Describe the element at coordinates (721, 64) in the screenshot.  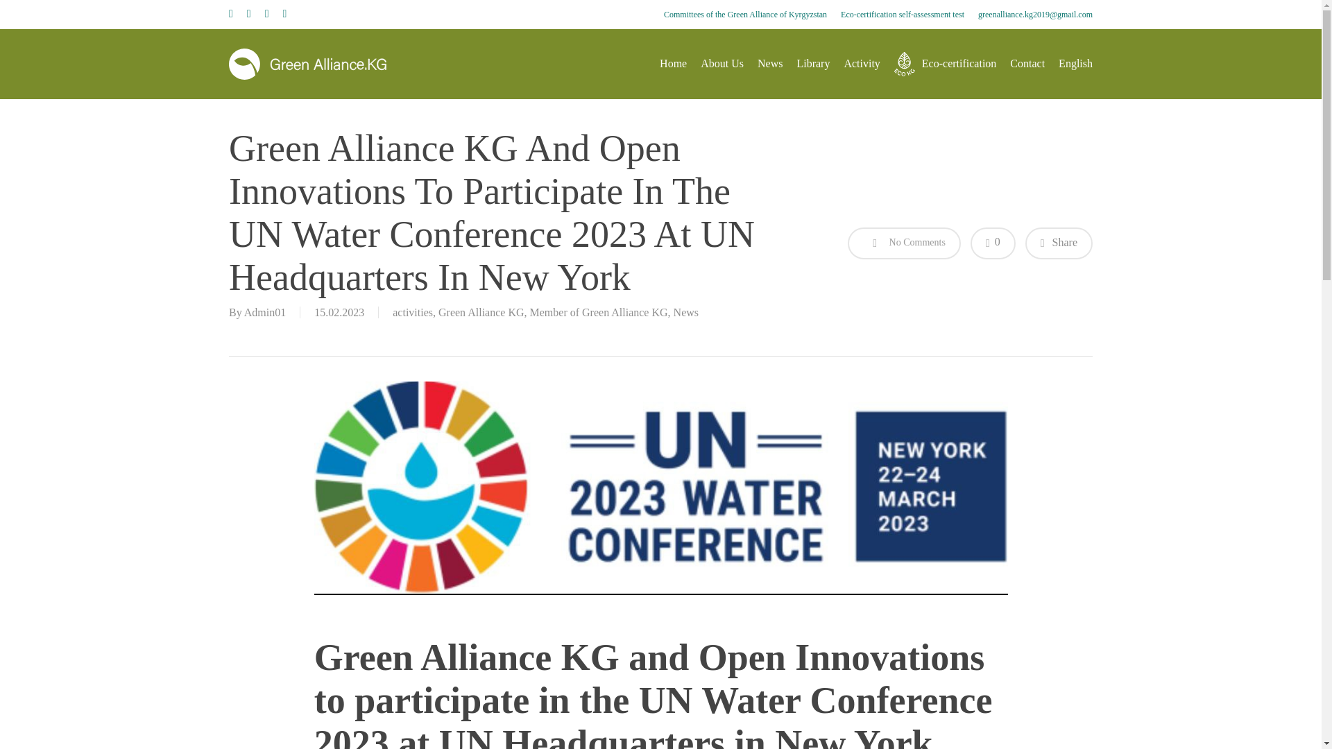
I see `About Us` at that location.